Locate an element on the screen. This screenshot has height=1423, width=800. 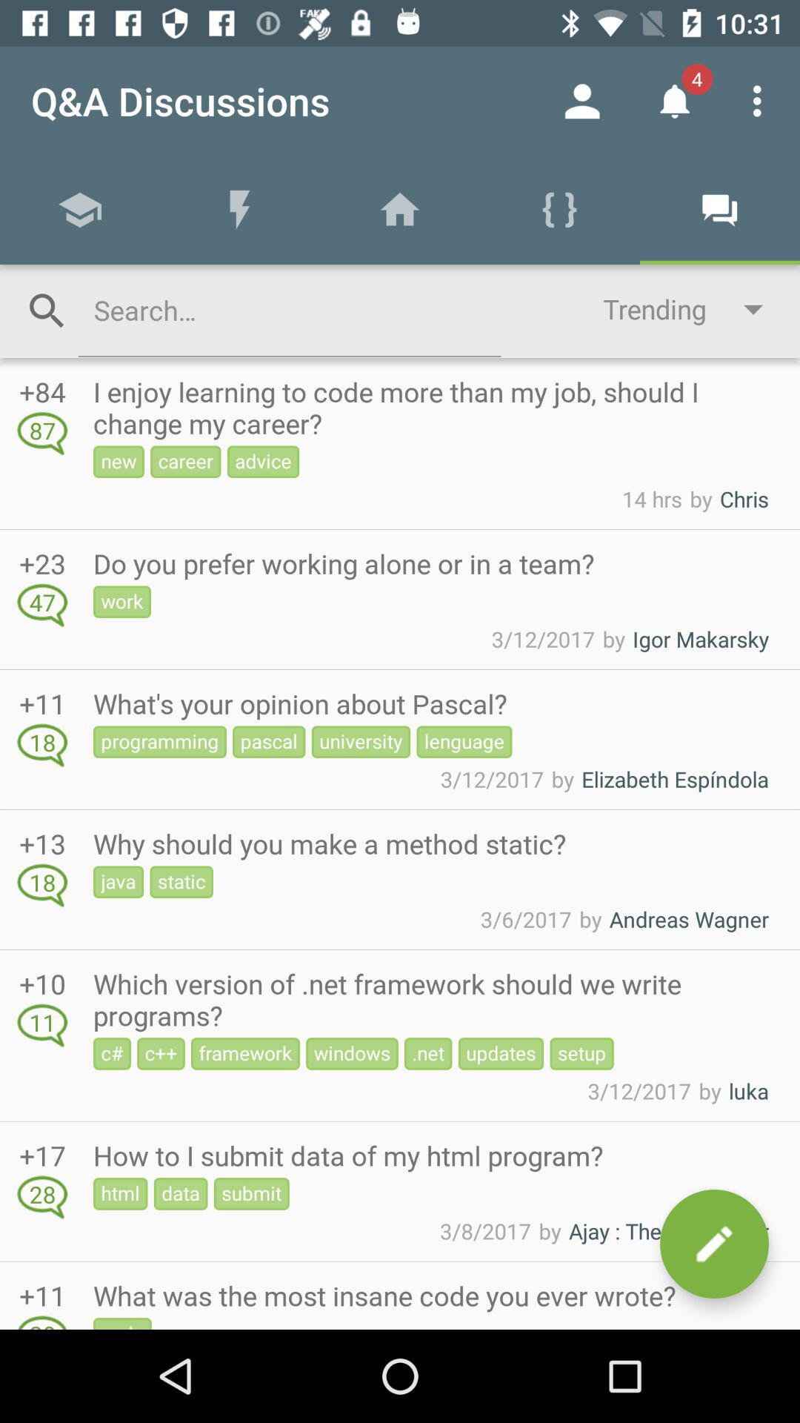
compose is located at coordinates (714, 1244).